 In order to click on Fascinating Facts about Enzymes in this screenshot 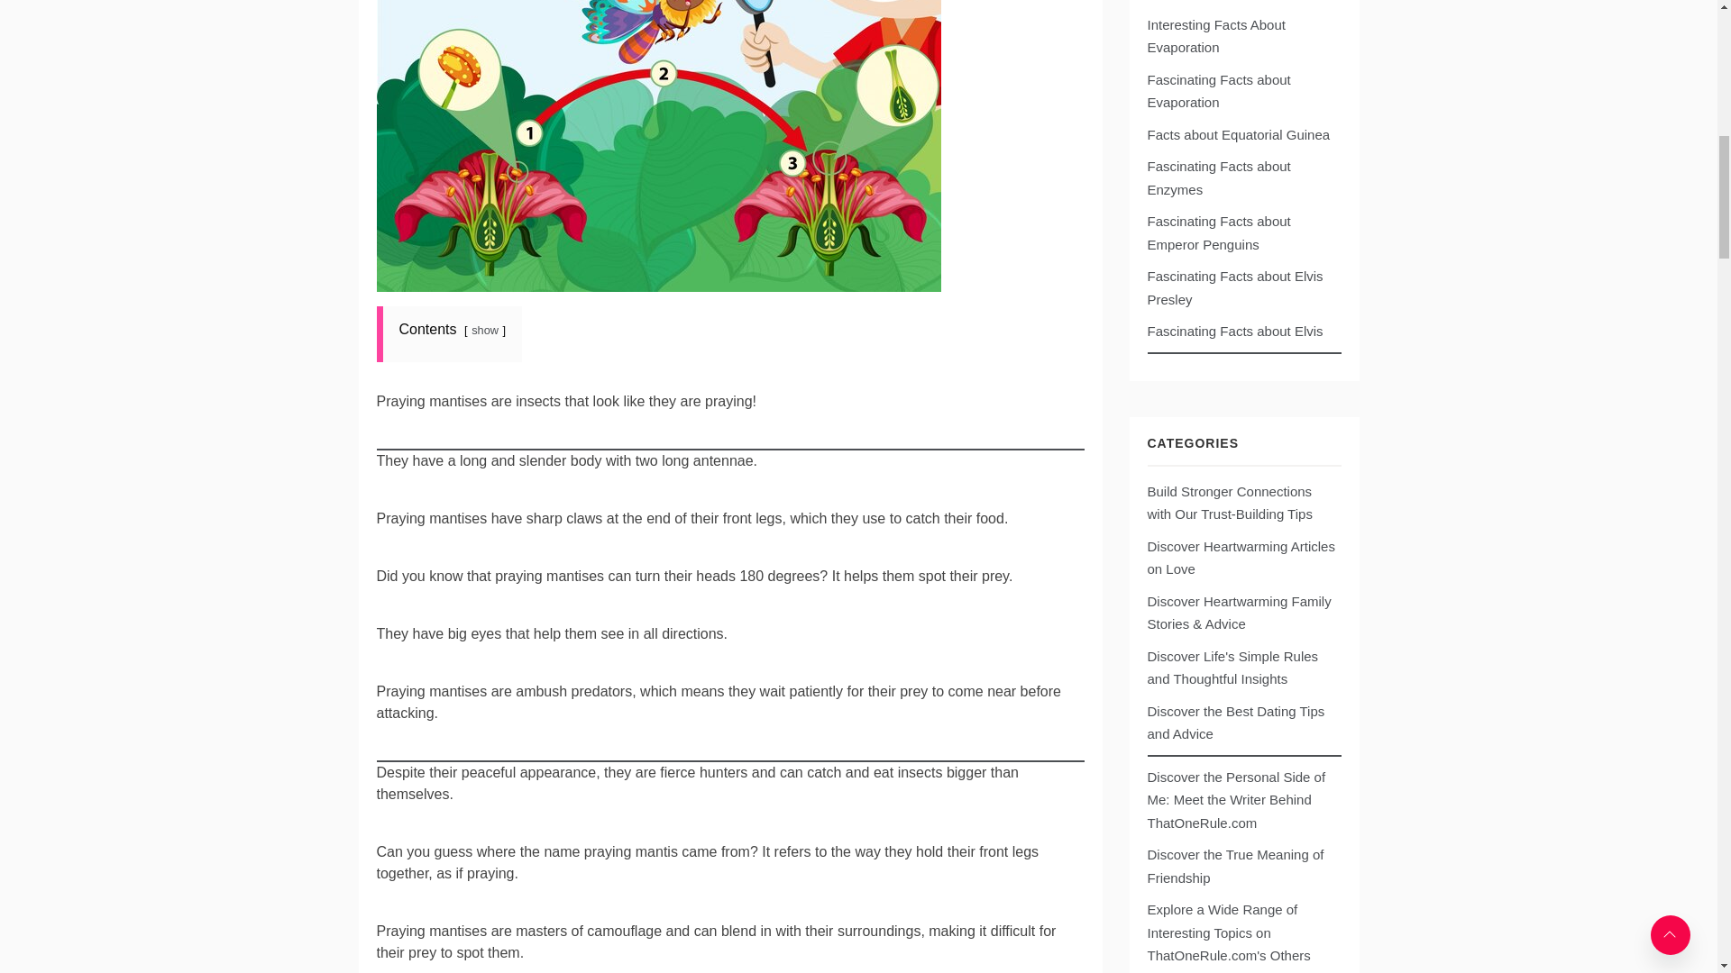, I will do `click(1217, 178)`.